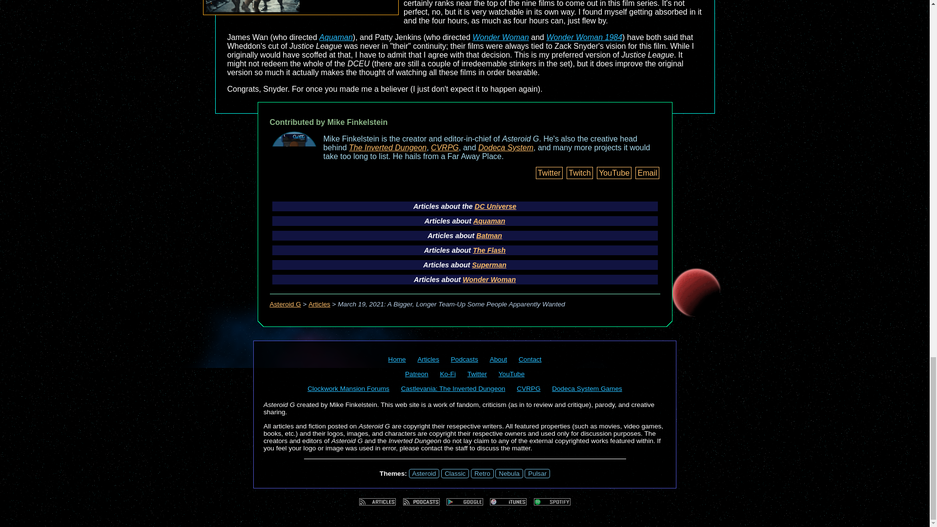  I want to click on Follow Asteroid G on Twitter, so click(477, 374).